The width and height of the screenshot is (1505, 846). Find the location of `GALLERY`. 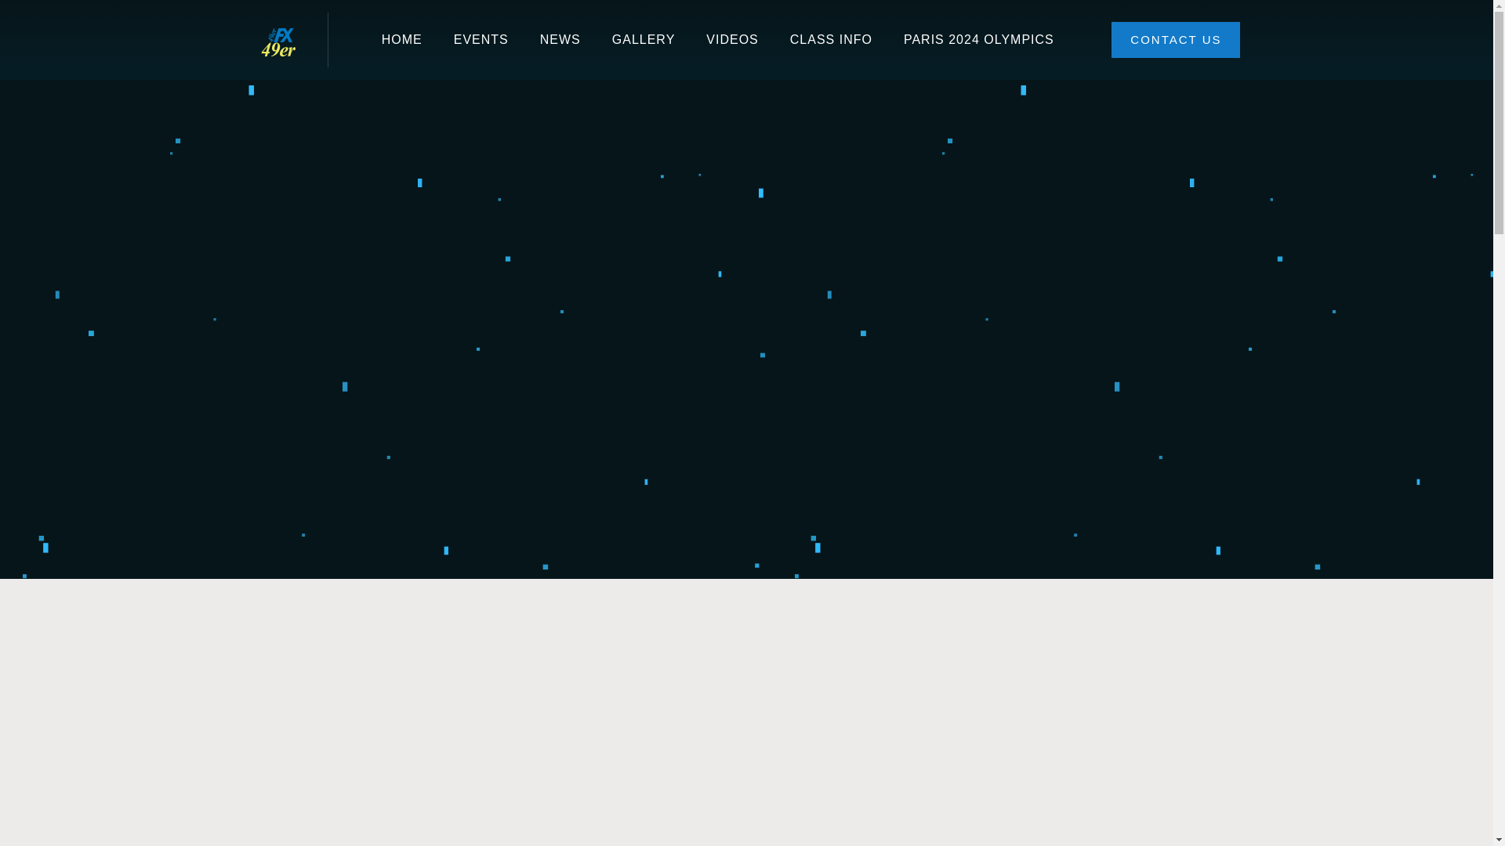

GALLERY is located at coordinates (643, 39).